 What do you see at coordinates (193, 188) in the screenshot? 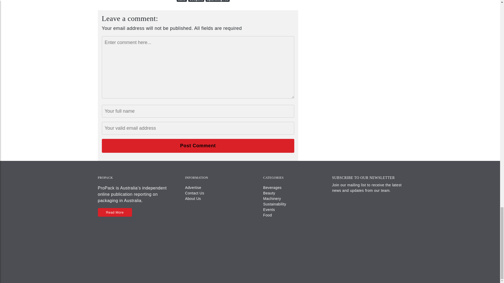
I see `Advertise` at bounding box center [193, 188].